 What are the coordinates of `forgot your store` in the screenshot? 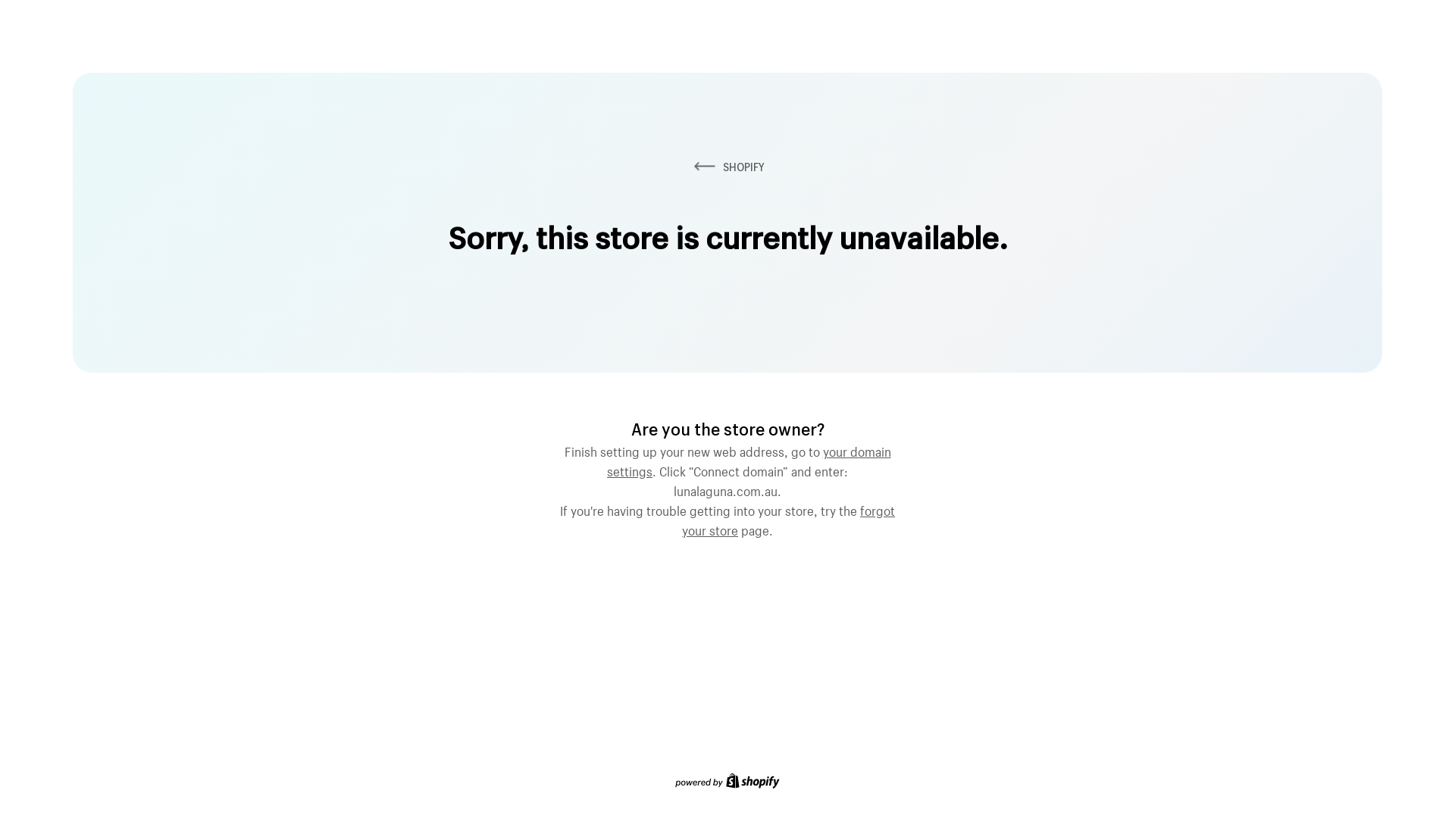 It's located at (788, 519).